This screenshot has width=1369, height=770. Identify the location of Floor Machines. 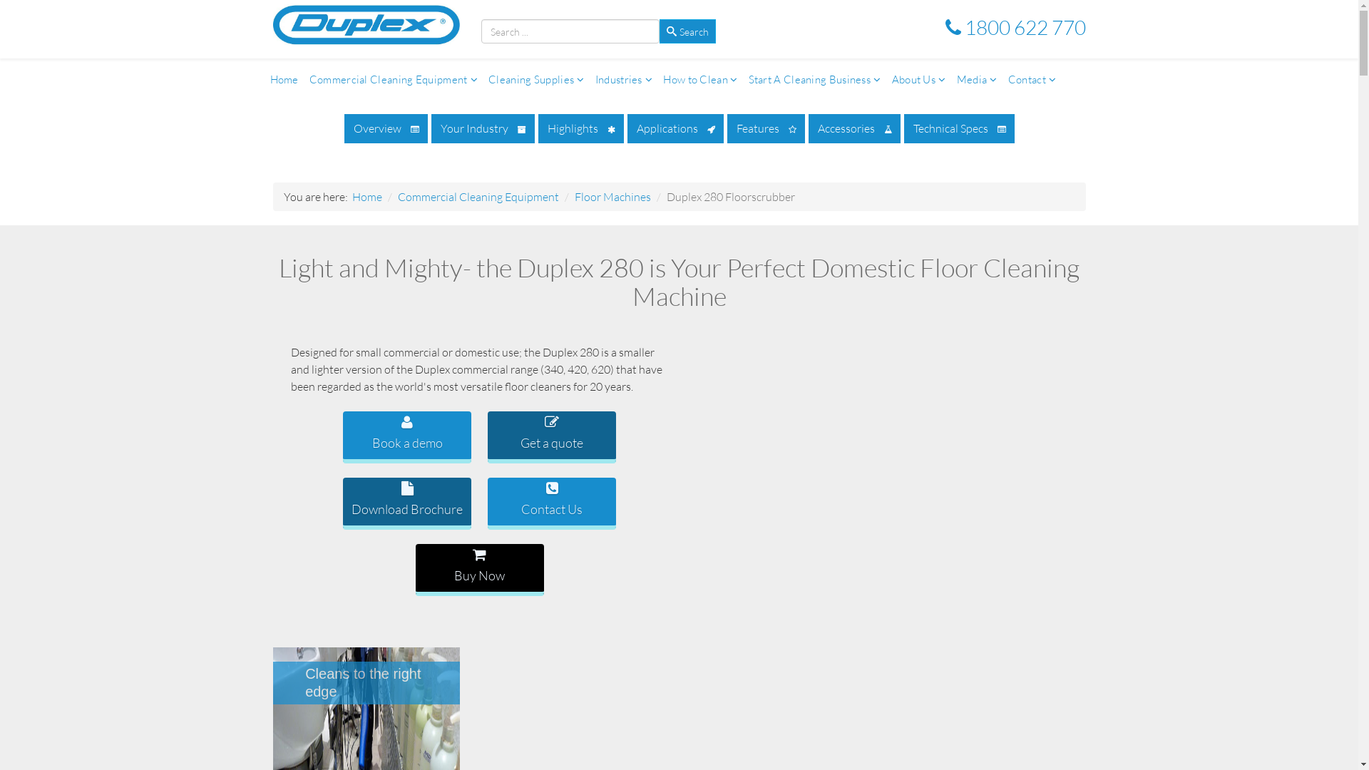
(613, 197).